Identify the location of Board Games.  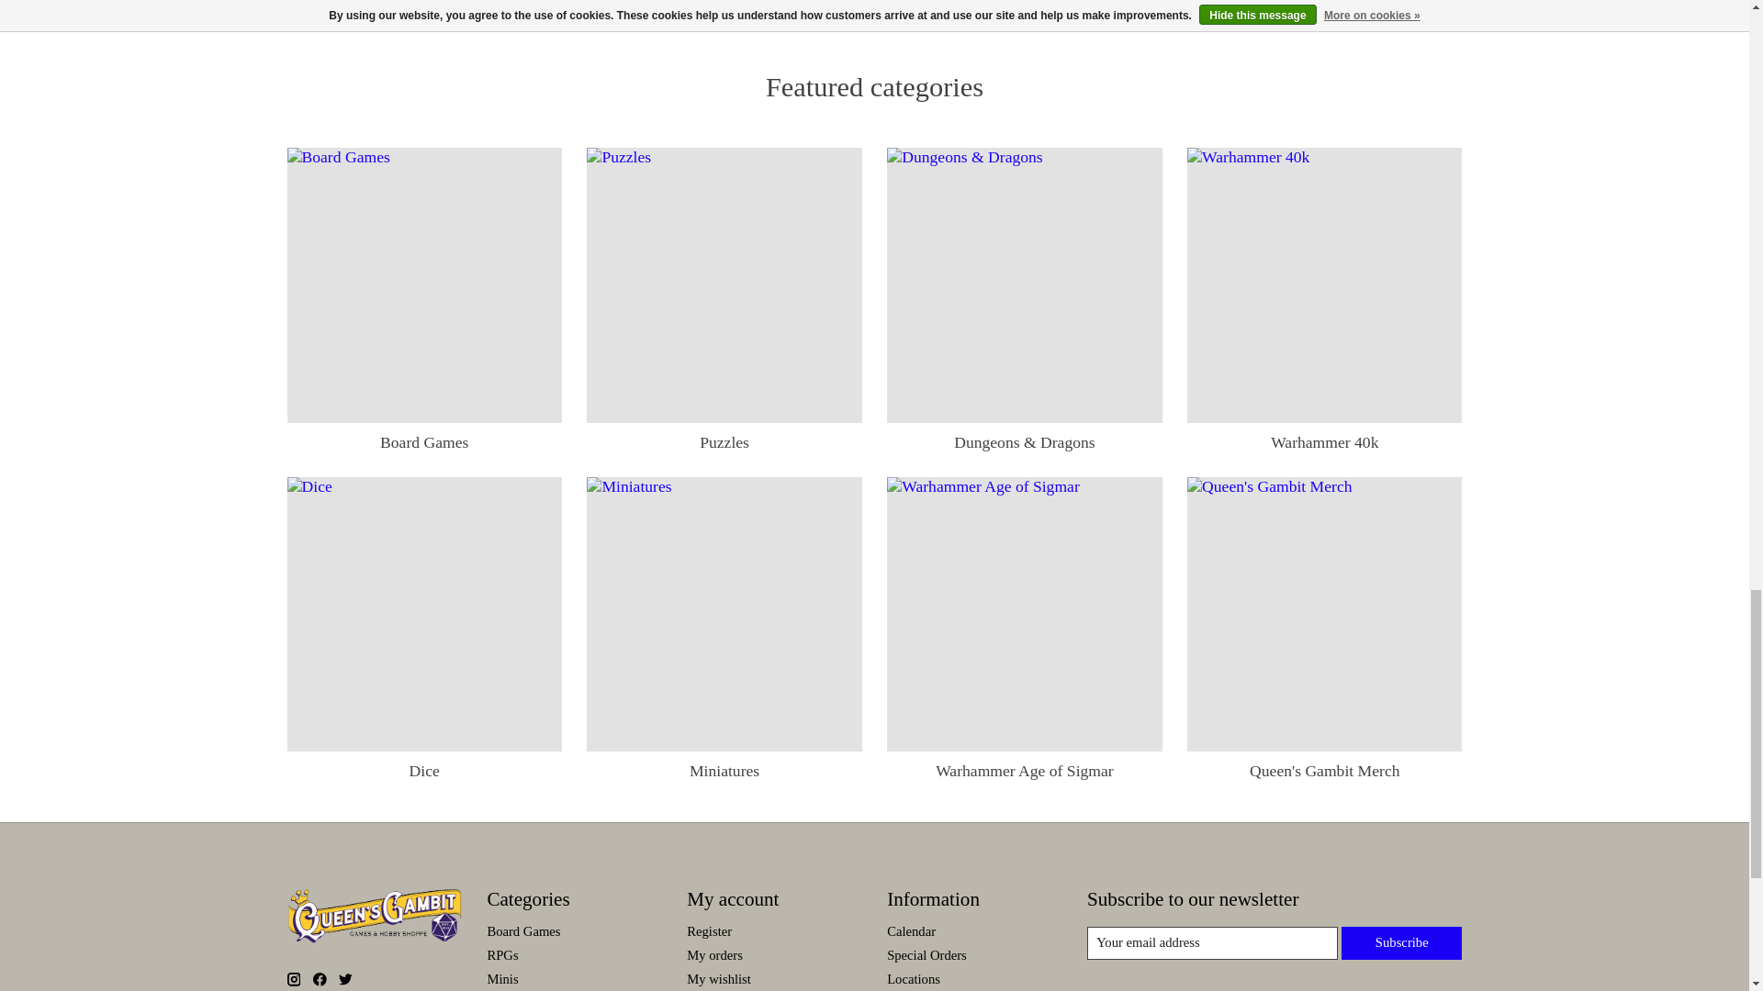
(424, 284).